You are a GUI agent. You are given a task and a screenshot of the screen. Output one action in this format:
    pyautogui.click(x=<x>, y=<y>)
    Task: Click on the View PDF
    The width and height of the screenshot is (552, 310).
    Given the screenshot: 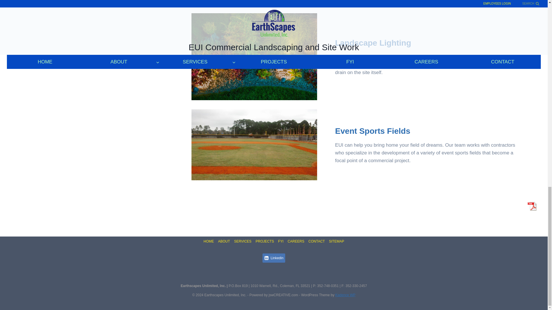 What is the action you would take?
    pyautogui.click(x=532, y=206)
    